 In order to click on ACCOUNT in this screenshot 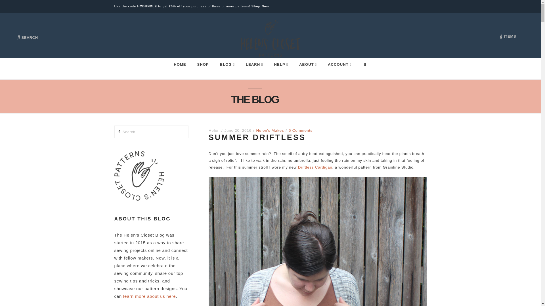, I will do `click(339, 62)`.